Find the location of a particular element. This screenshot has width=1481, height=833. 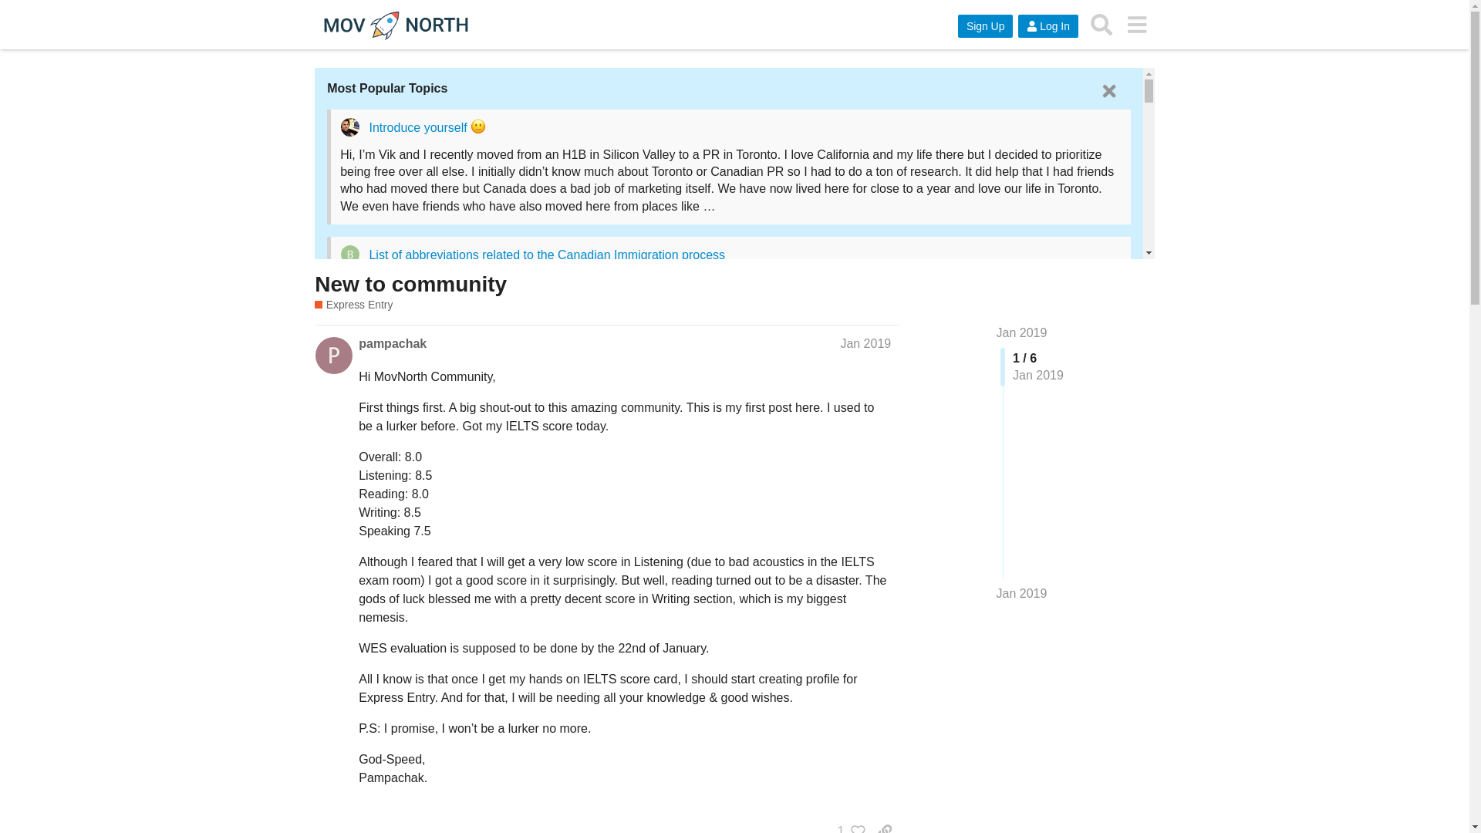

FBI EDO is Here! - Fast Online USA Police Clearance is located at coordinates (515, 804).